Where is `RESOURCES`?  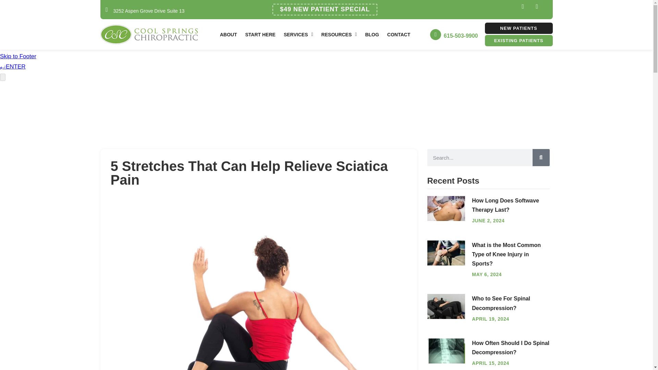
RESOURCES is located at coordinates (339, 34).